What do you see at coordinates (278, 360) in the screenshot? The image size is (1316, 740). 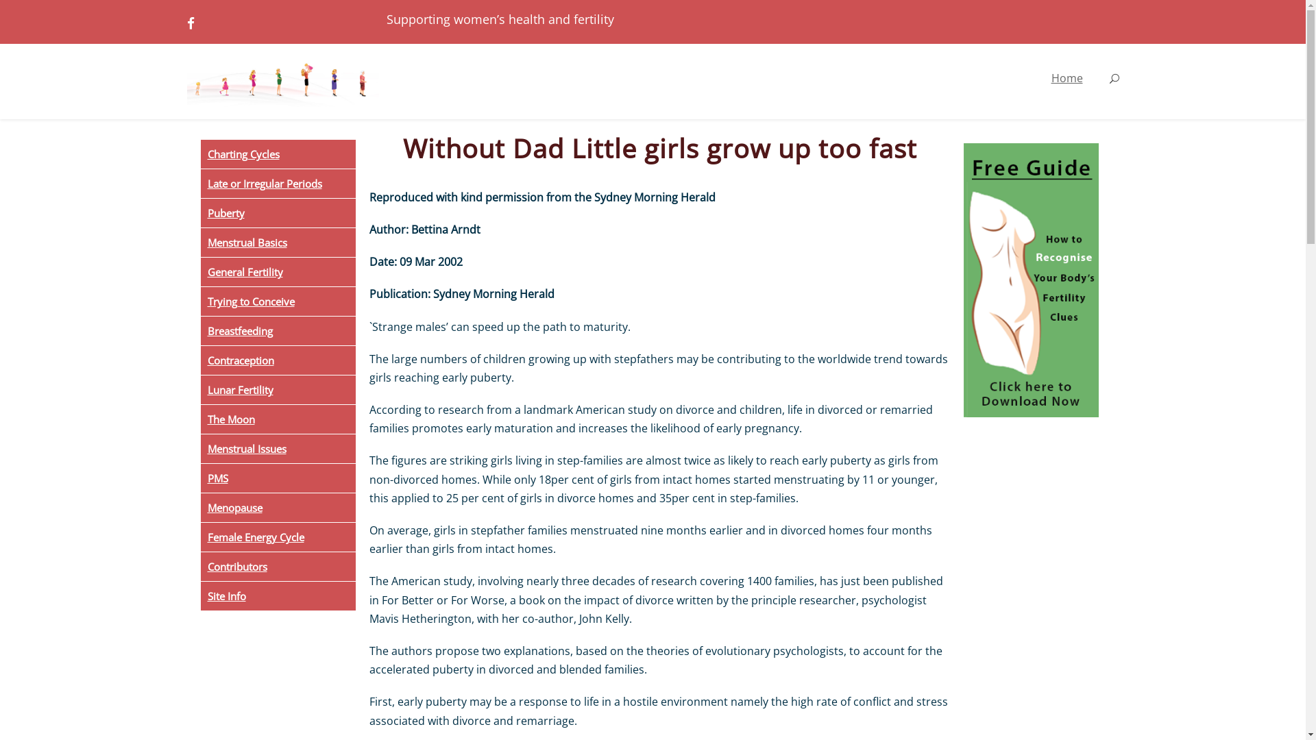 I see `Contraception` at bounding box center [278, 360].